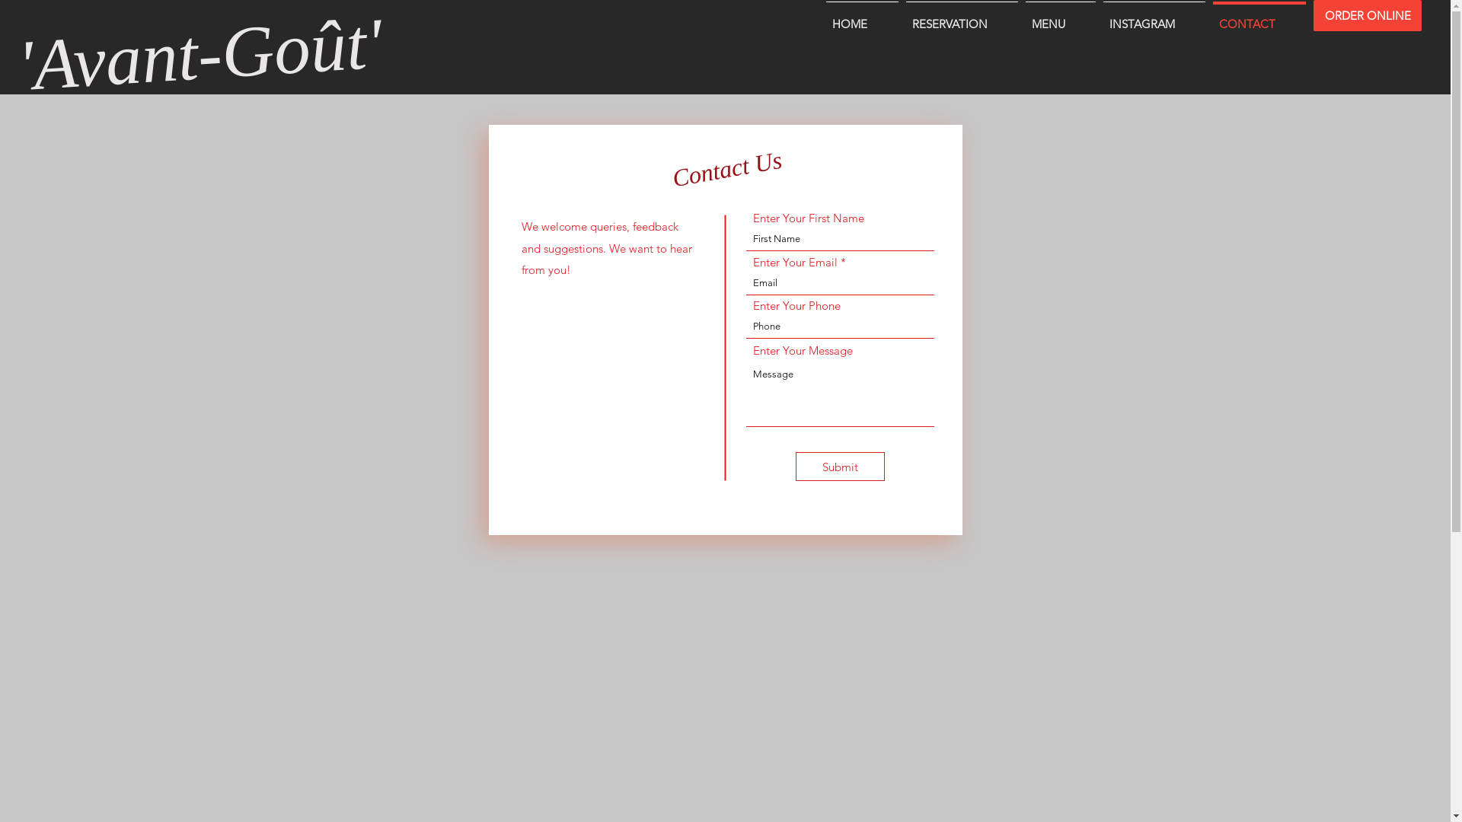 This screenshot has width=1462, height=822. Describe the element at coordinates (862, 17) in the screenshot. I see `HOME` at that location.